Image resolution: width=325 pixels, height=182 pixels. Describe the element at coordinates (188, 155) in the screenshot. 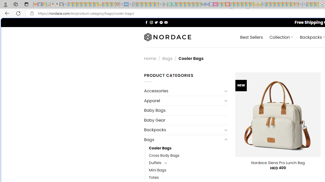

I see `Cross Body Bags` at that location.